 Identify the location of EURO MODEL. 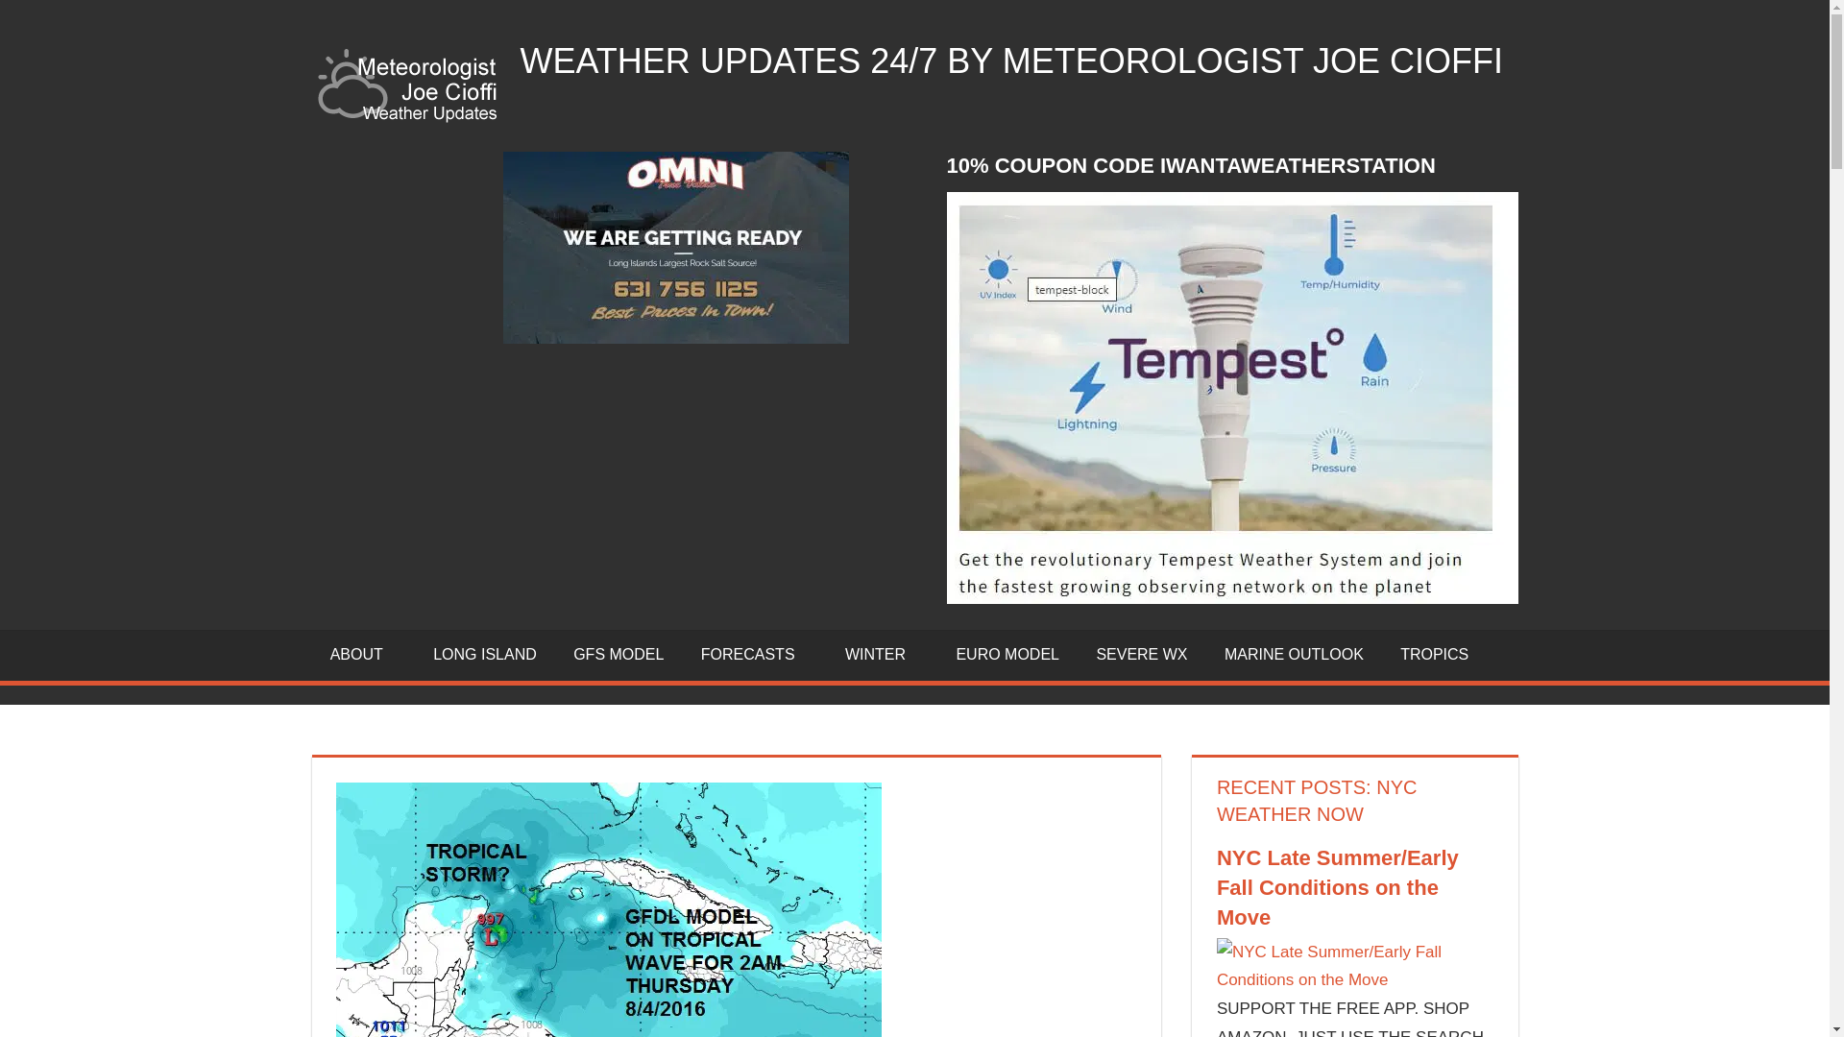
(1007, 655).